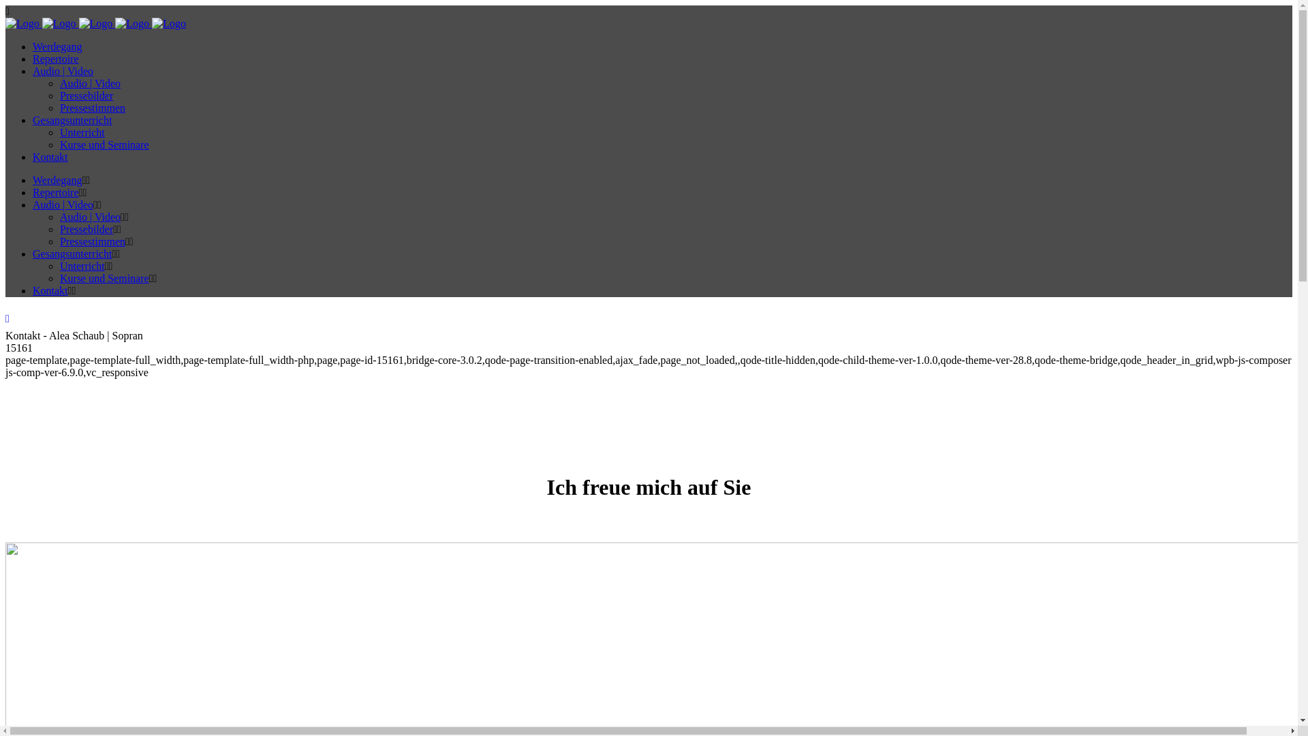 The width and height of the screenshot is (1308, 736). I want to click on Kurse und Seminare, so click(105, 278).